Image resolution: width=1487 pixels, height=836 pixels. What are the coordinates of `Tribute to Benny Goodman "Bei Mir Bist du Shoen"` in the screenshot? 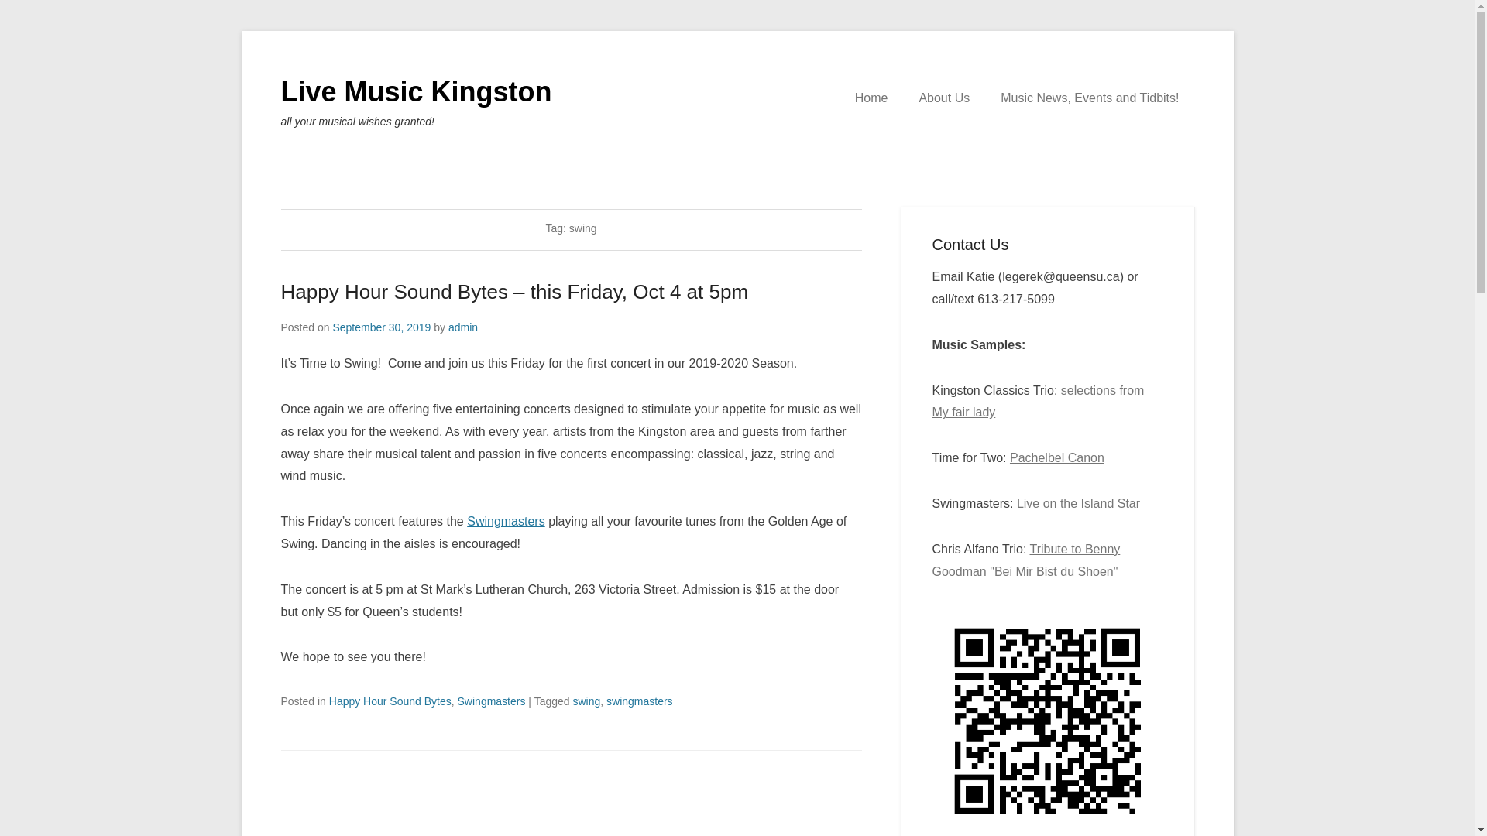 It's located at (1026, 560).